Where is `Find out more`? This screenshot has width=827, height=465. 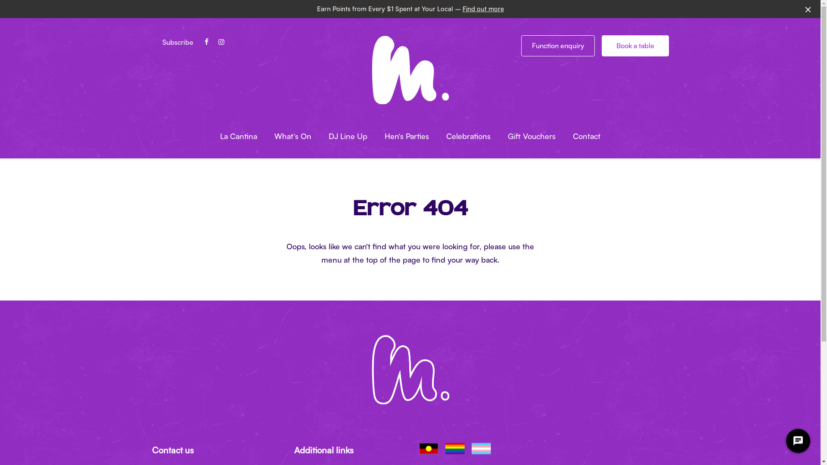 Find out more is located at coordinates (483, 9).